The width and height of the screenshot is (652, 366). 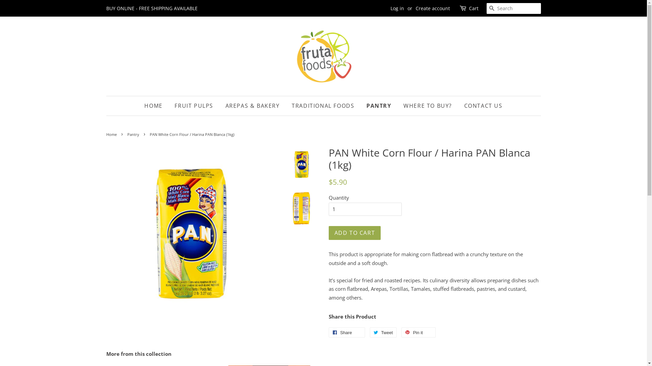 I want to click on Log in, so click(x=397, y=8).